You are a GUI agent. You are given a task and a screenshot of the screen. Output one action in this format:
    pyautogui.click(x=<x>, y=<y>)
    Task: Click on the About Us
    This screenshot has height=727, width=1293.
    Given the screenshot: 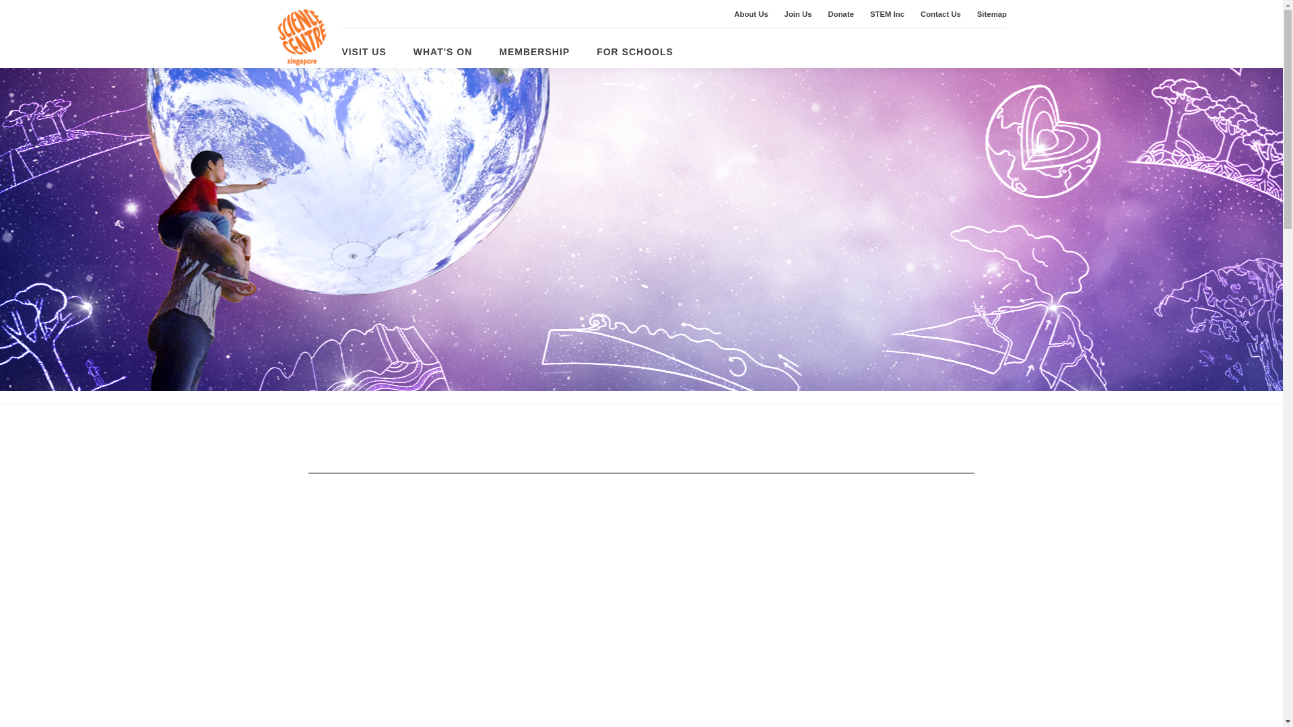 What is the action you would take?
    pyautogui.click(x=751, y=14)
    